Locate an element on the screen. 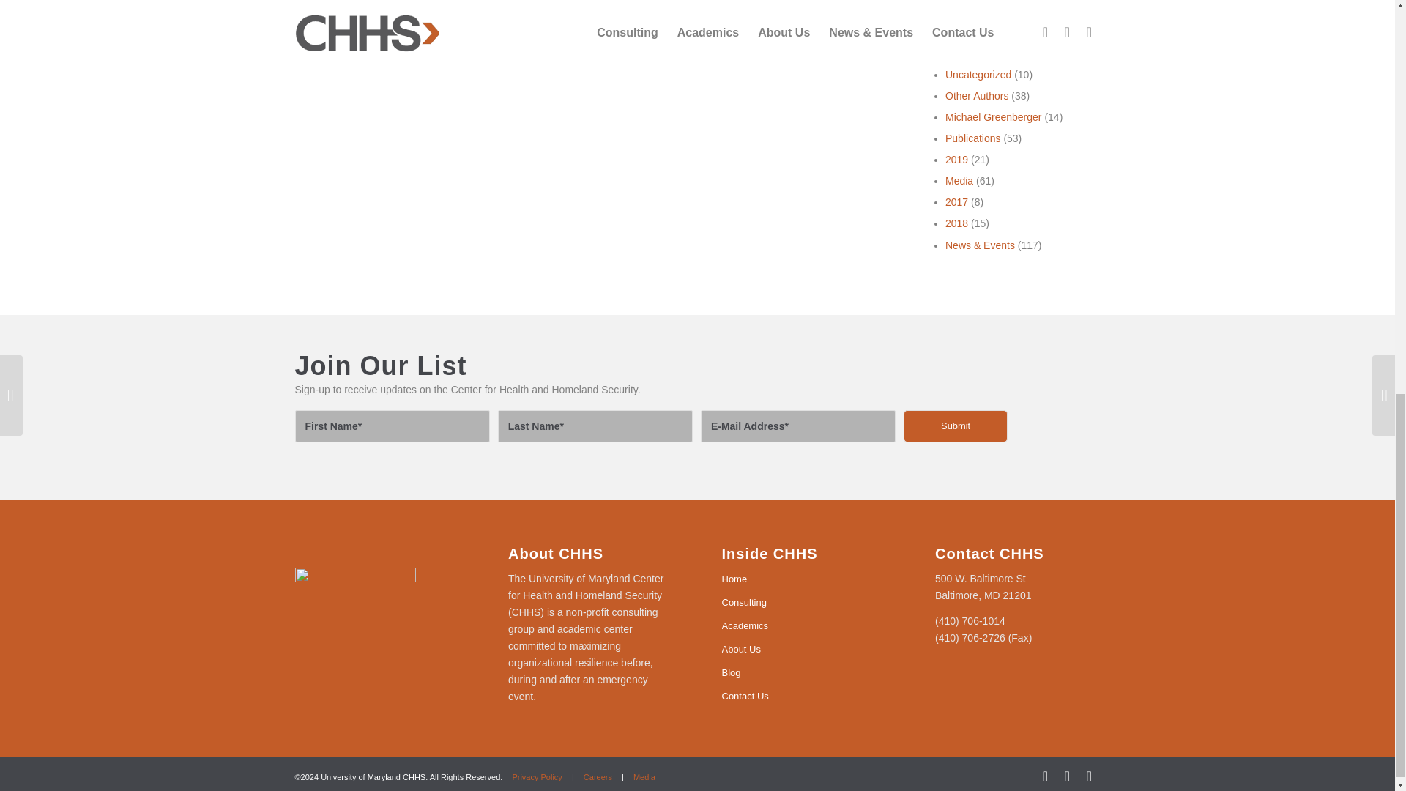 This screenshot has width=1406, height=791. Submit is located at coordinates (956, 426).